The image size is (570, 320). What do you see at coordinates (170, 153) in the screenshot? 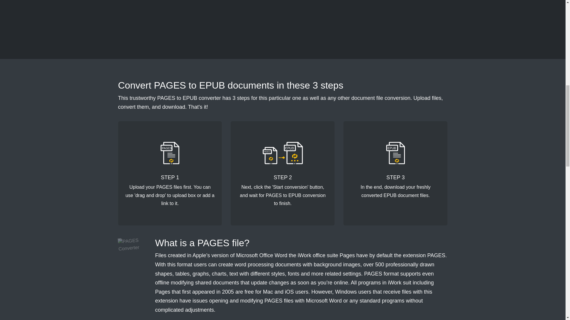
I see `Upload PAGES file` at bounding box center [170, 153].